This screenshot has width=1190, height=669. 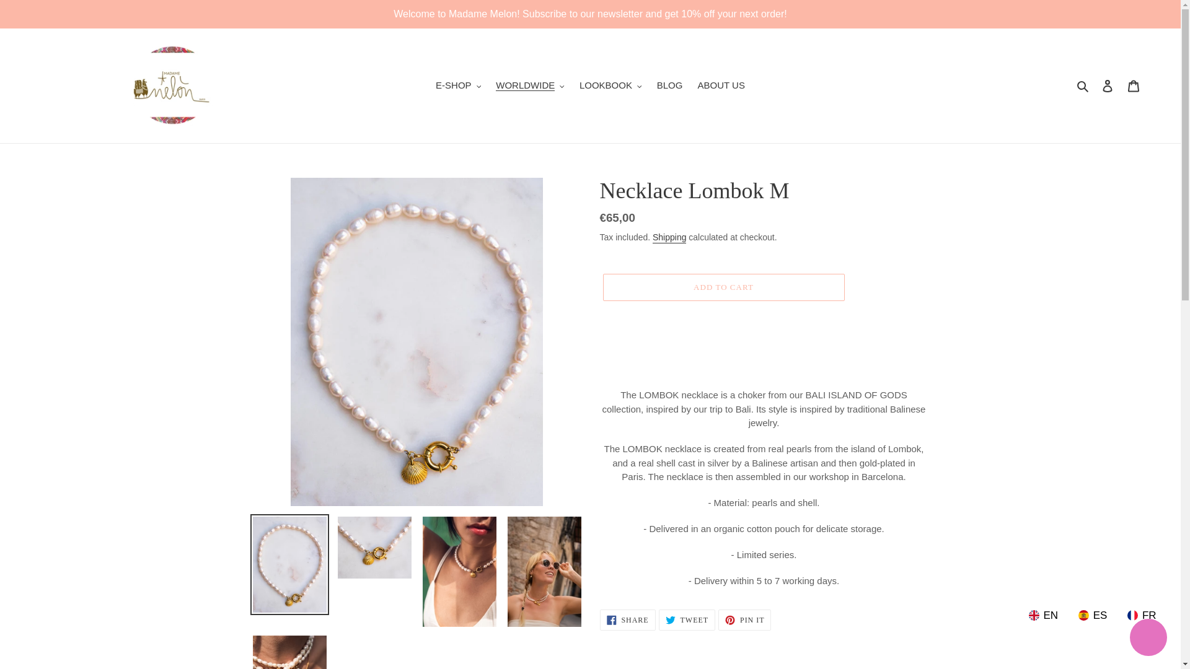 I want to click on Cart, so click(x=1134, y=85).